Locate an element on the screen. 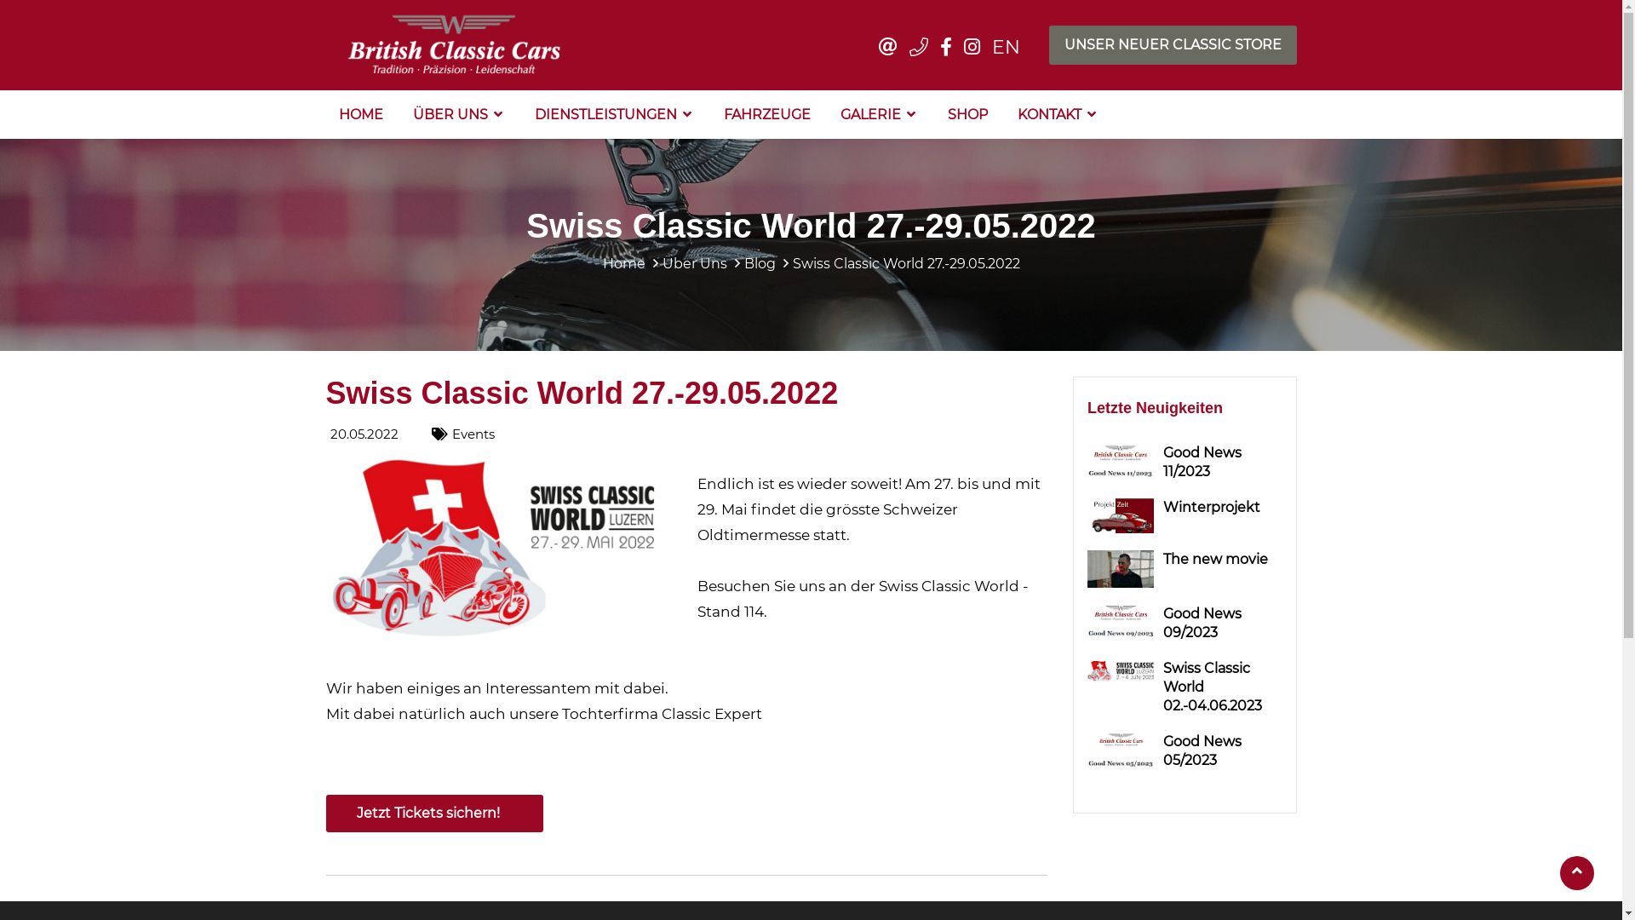  FAHRZEUGE is located at coordinates (766, 114).